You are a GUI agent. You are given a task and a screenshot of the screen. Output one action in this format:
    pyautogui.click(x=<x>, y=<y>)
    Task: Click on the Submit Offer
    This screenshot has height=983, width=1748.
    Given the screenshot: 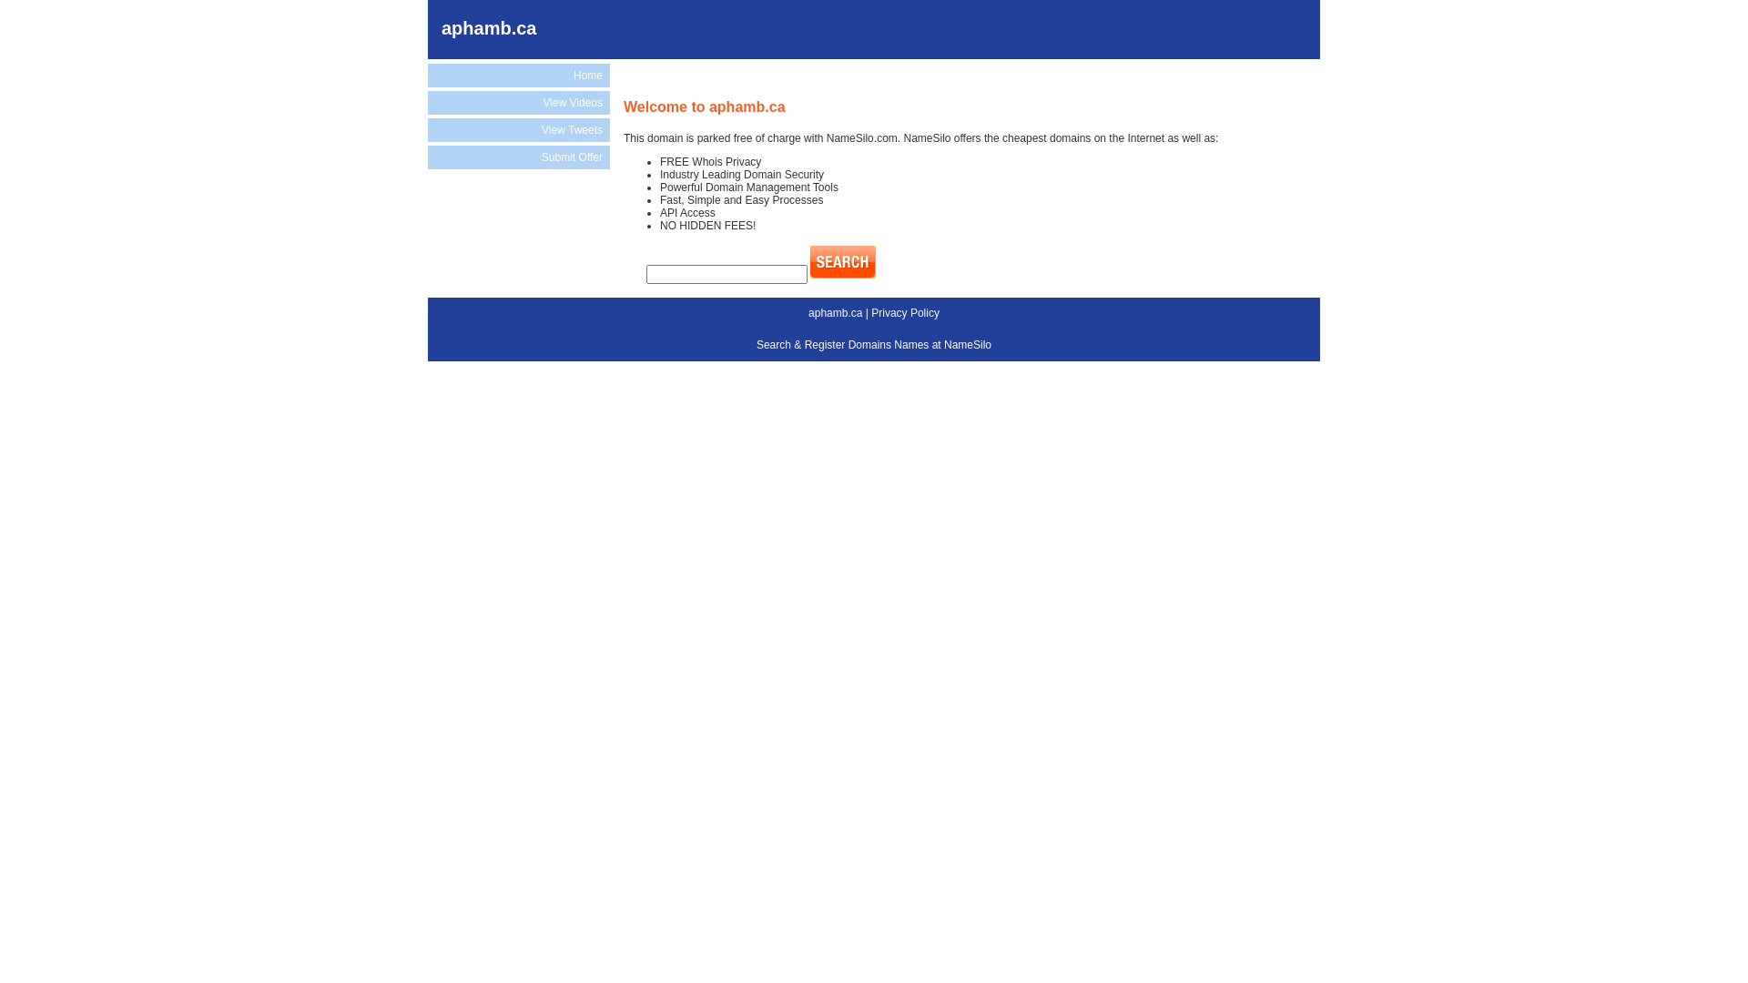 What is the action you would take?
    pyautogui.click(x=519, y=157)
    